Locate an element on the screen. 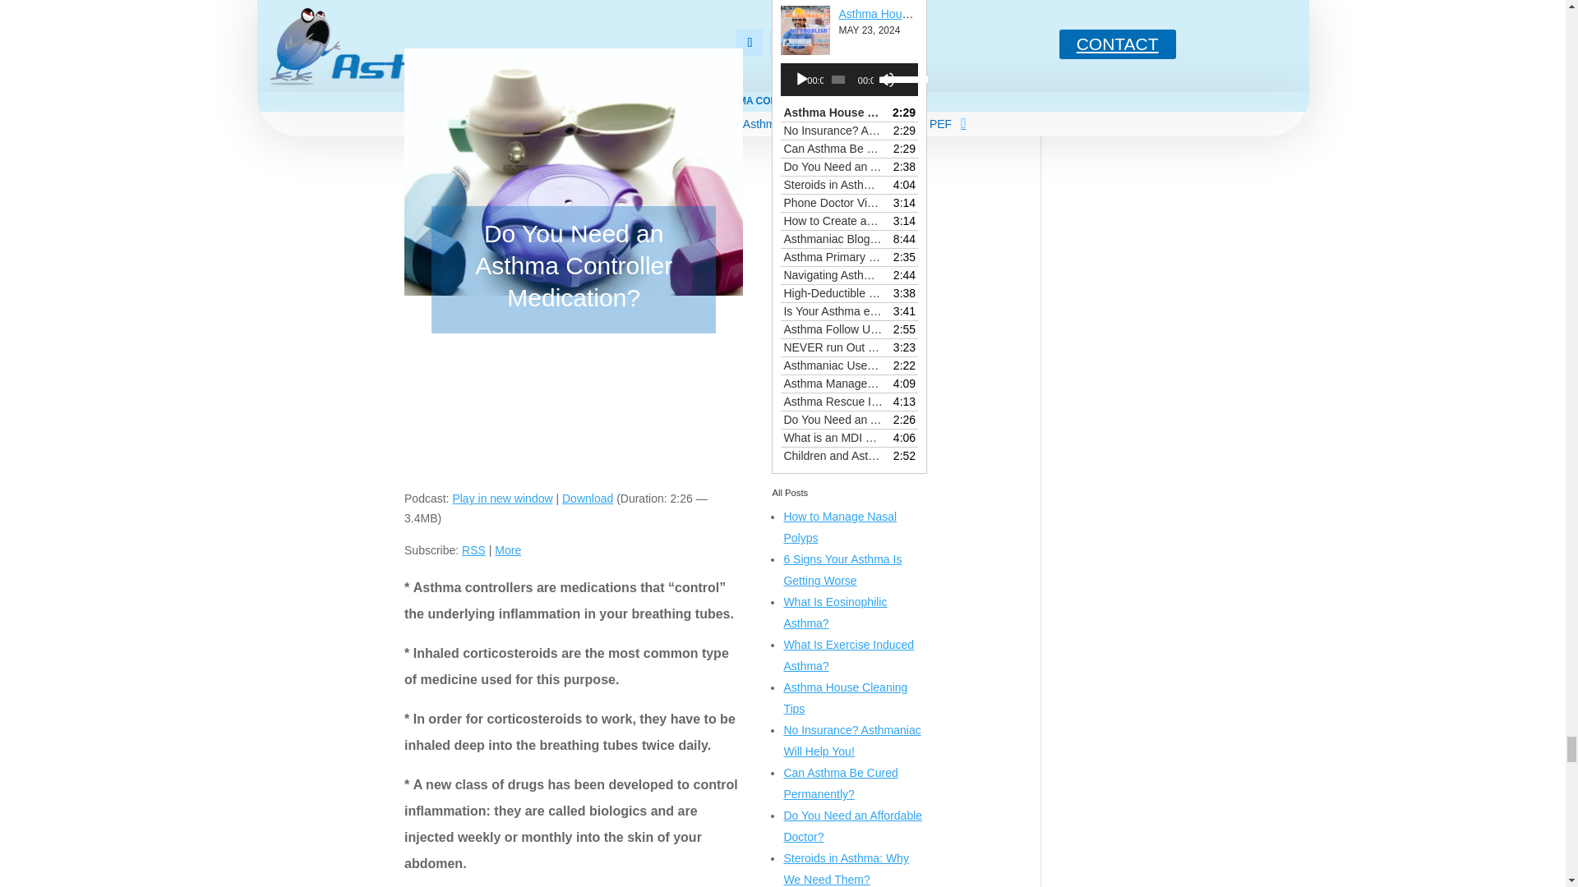 The image size is (1578, 887). Play in new window is located at coordinates (501, 498).